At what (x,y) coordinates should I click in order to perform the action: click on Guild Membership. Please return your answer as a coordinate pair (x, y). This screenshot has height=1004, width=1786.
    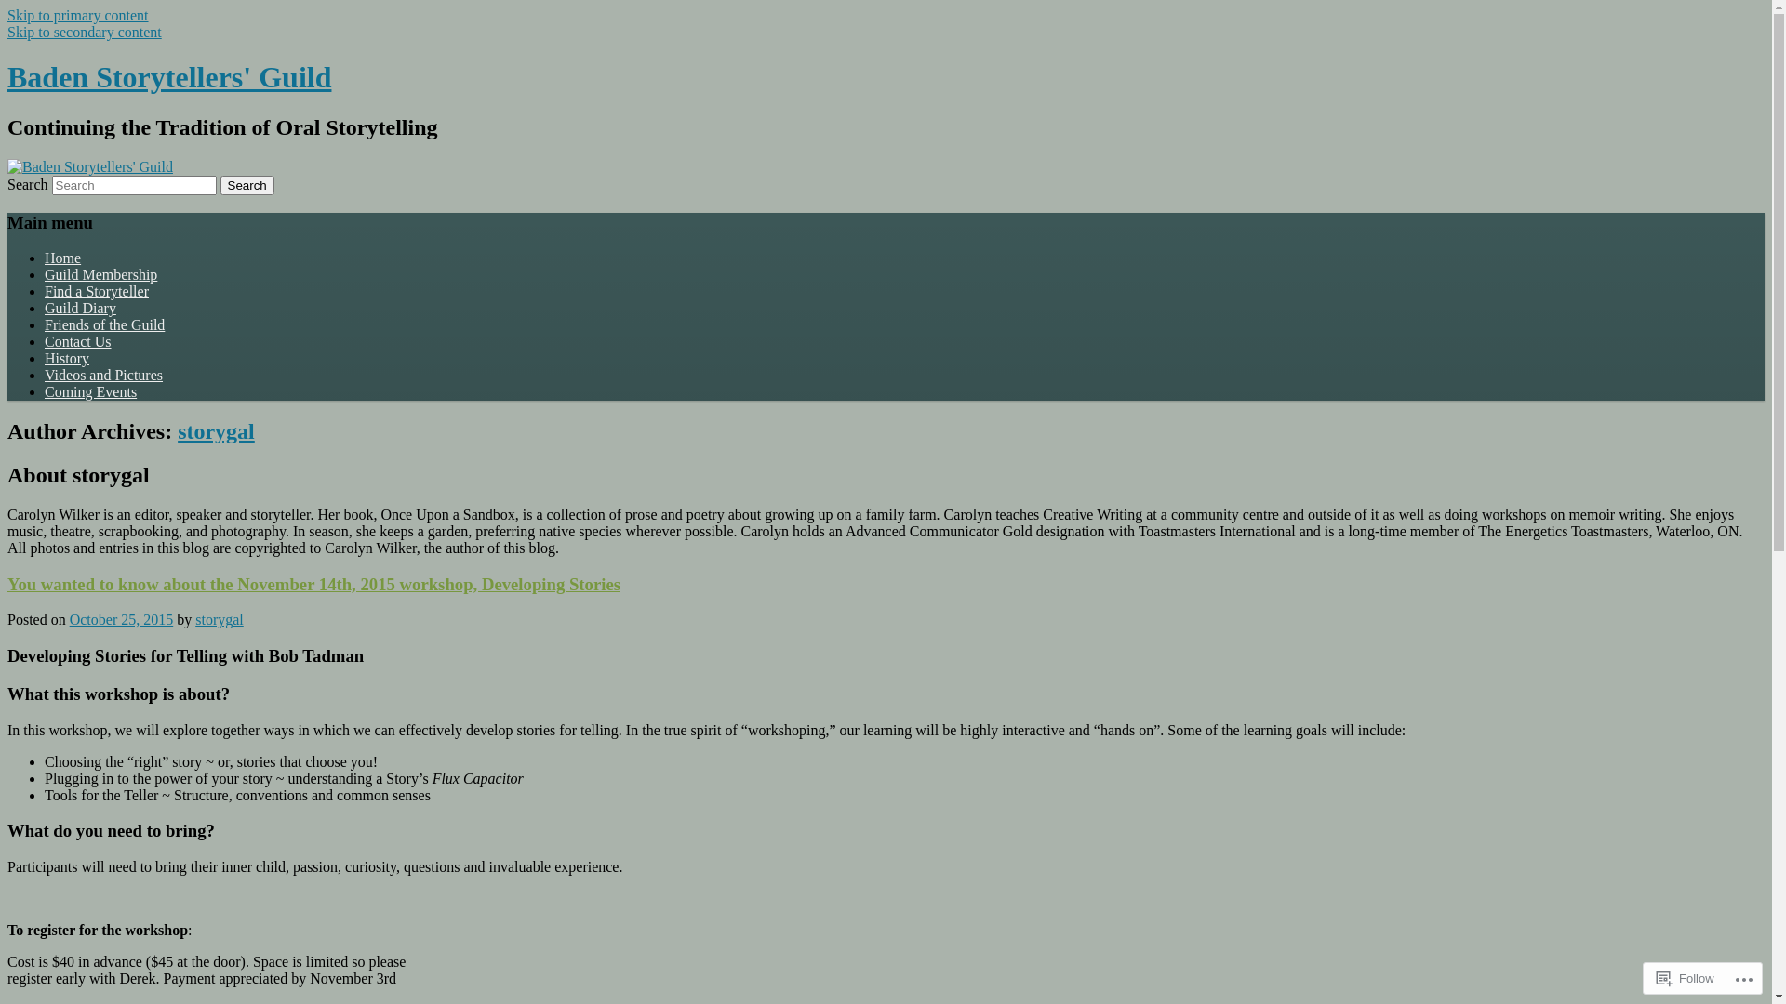
    Looking at the image, I should click on (100, 275).